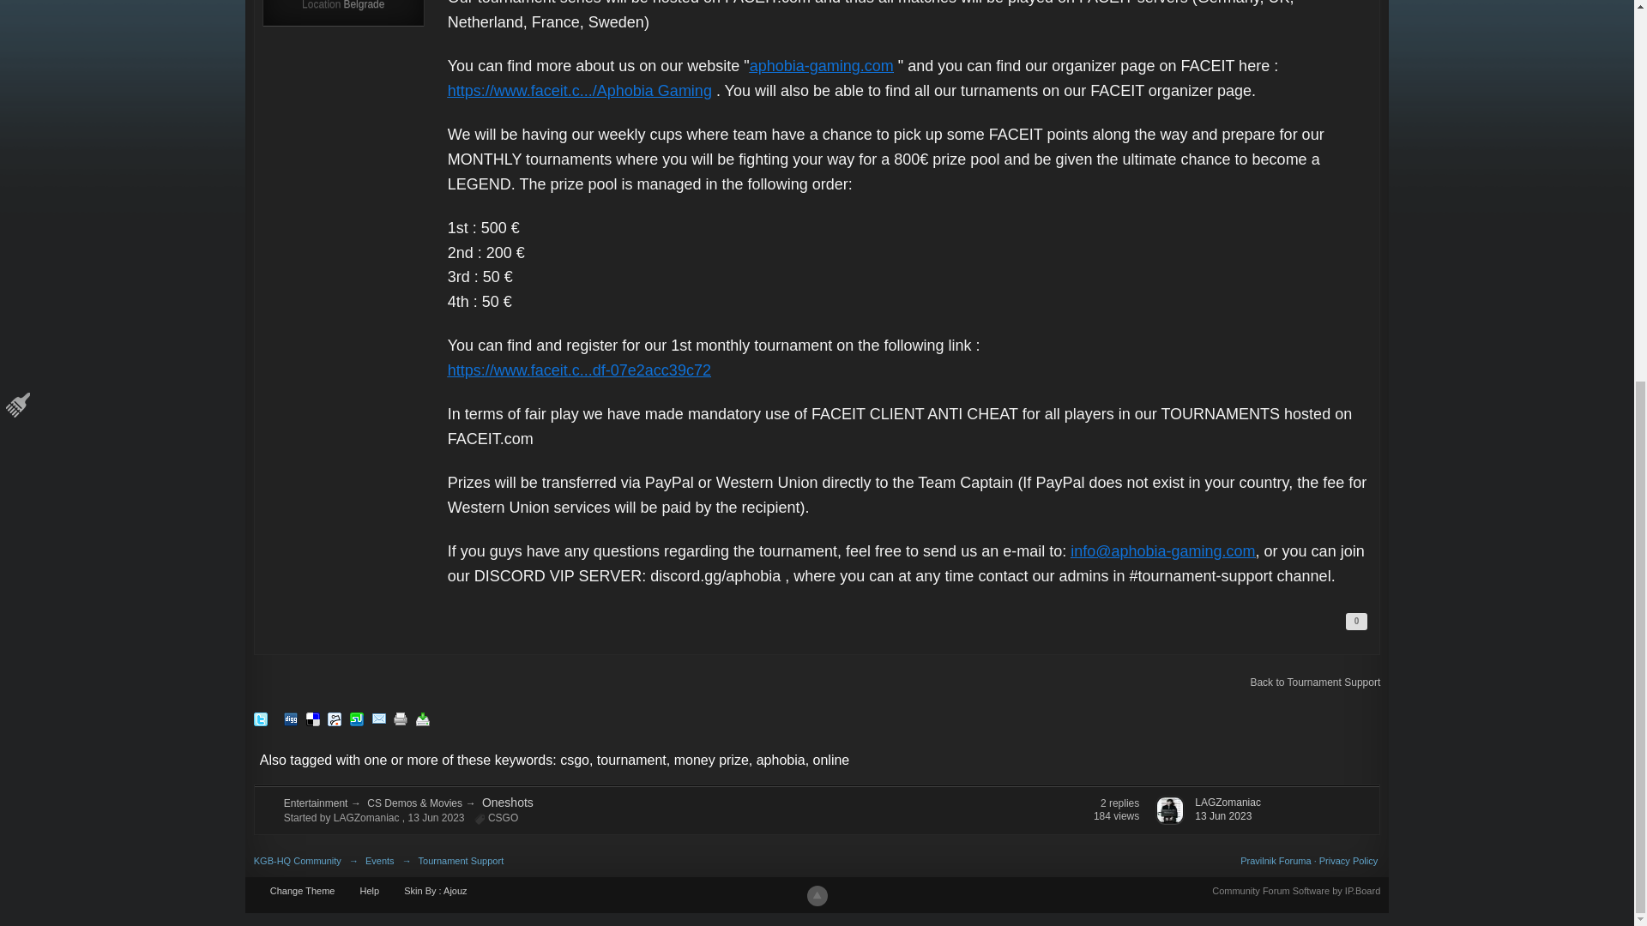  Describe the element at coordinates (580, 370) in the screenshot. I see `External link` at that location.